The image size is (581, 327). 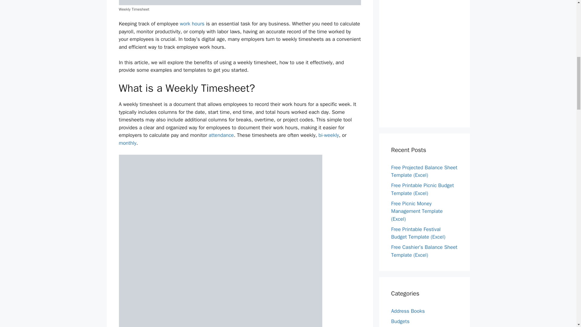 What do you see at coordinates (400, 321) in the screenshot?
I see `Budgets` at bounding box center [400, 321].